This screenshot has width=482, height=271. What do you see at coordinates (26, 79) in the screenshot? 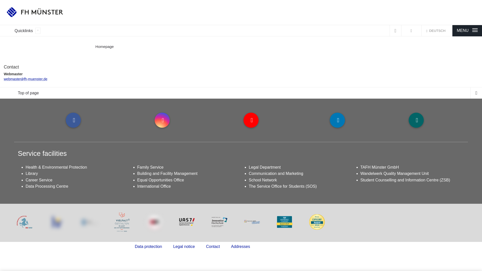
I see `webmasterfh-muensterde` at bounding box center [26, 79].